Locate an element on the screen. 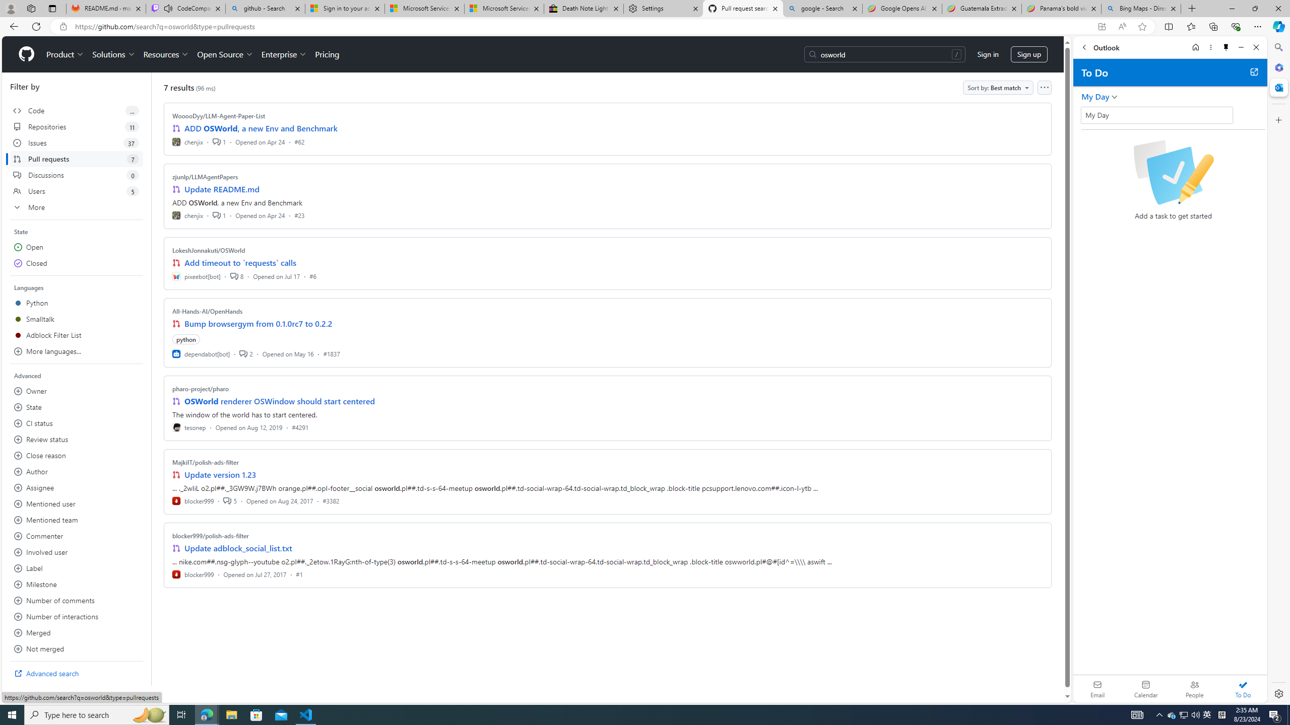 The image size is (1290, 725). App available. Install GitHub is located at coordinates (1102, 27).